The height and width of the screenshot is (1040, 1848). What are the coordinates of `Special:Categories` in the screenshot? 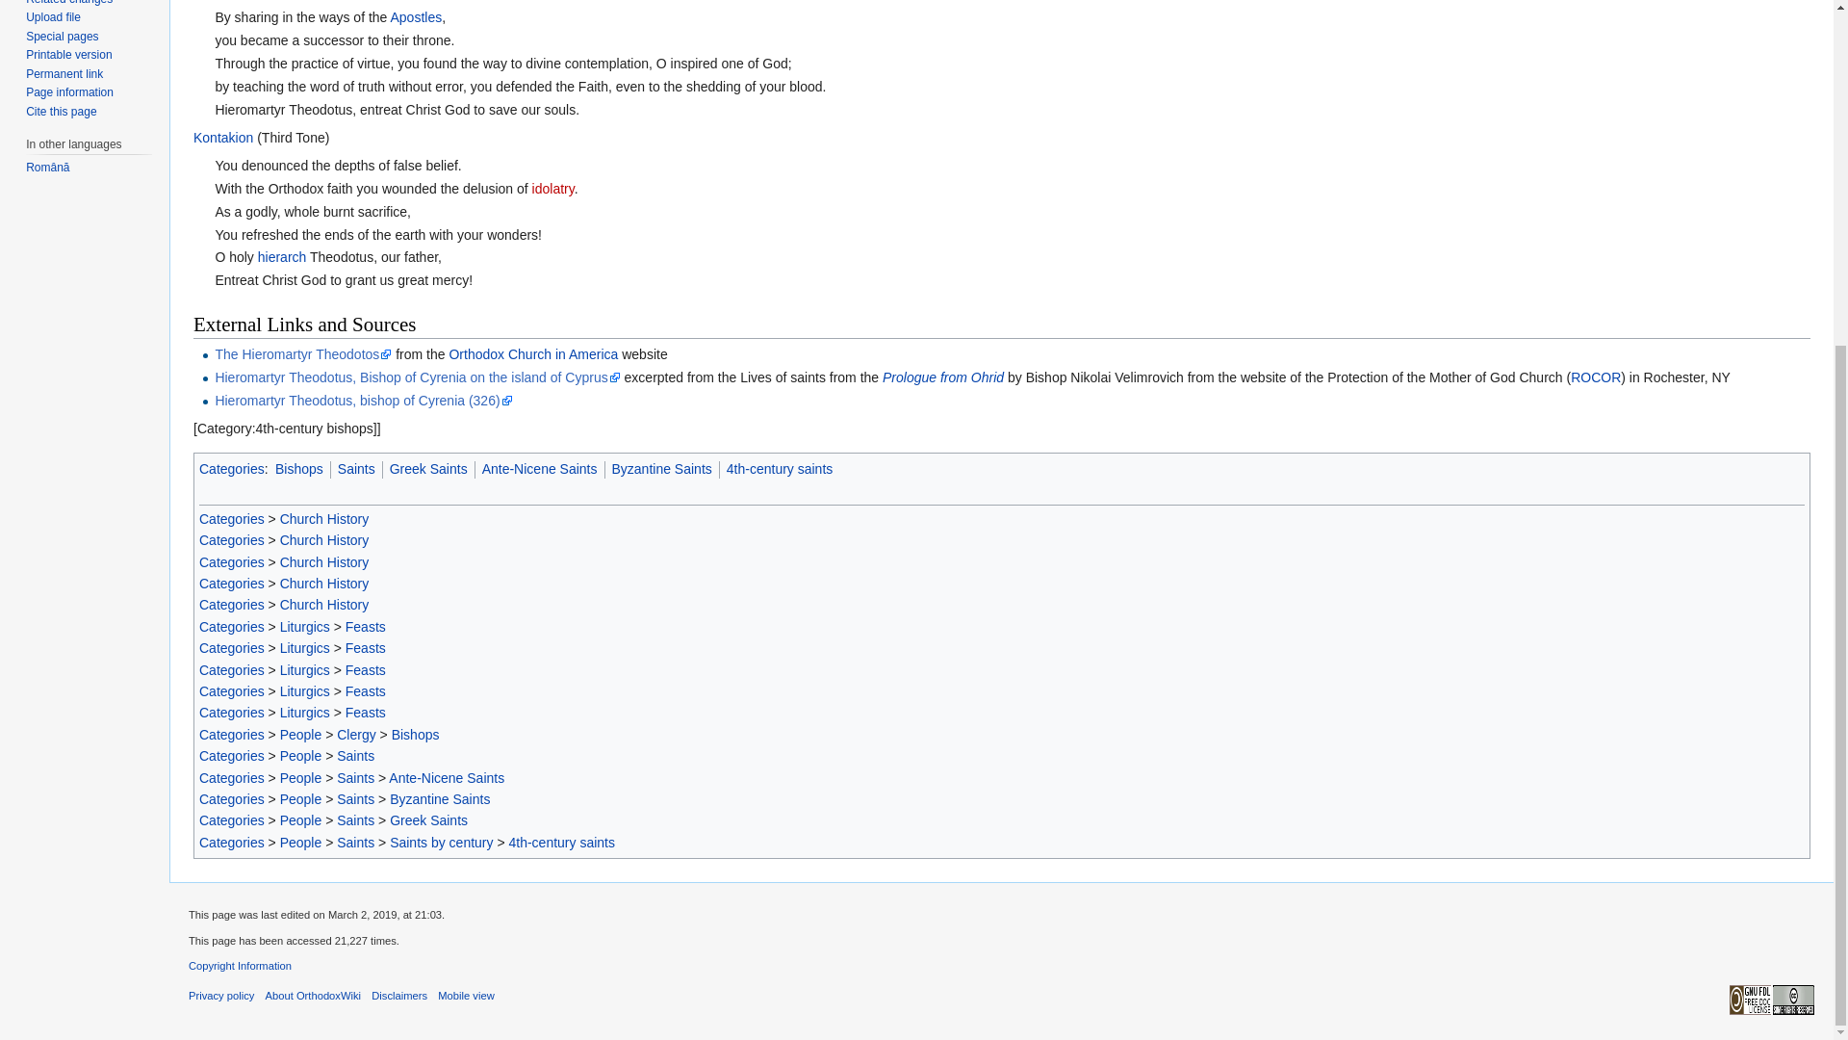 It's located at (231, 468).